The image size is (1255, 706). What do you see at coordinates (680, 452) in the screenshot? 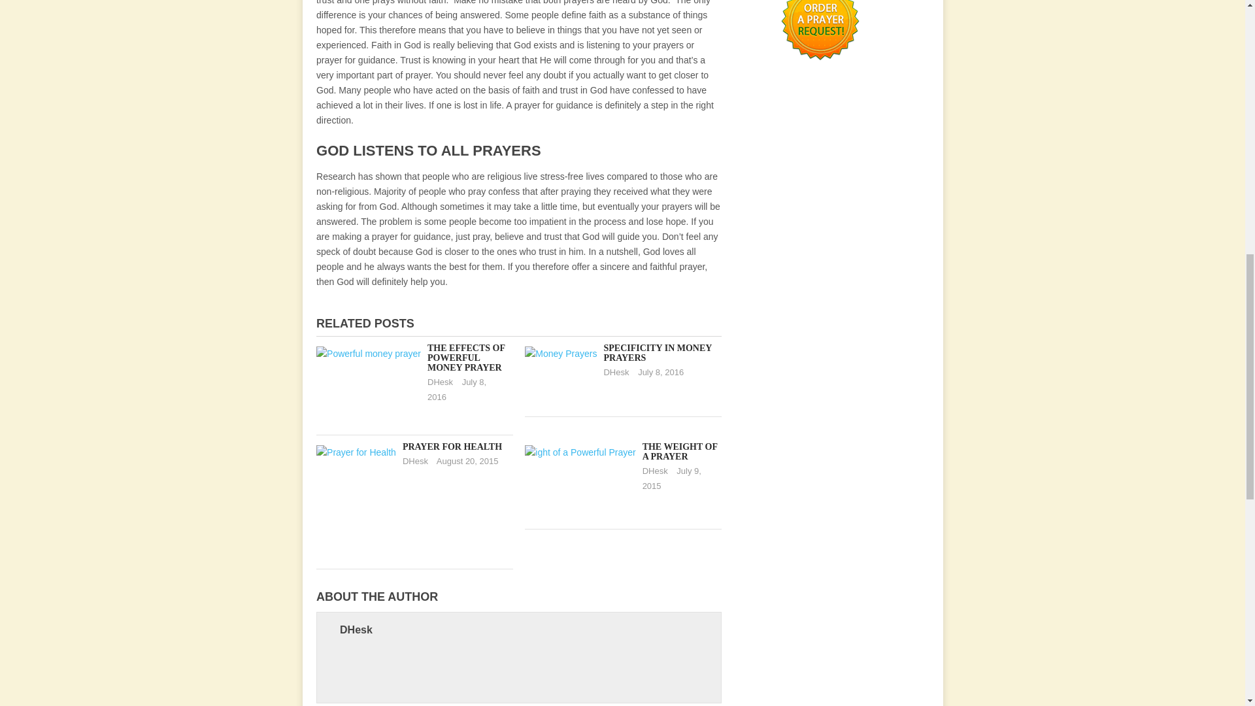
I see `THE WEIGHT OF A PRAYER` at bounding box center [680, 452].